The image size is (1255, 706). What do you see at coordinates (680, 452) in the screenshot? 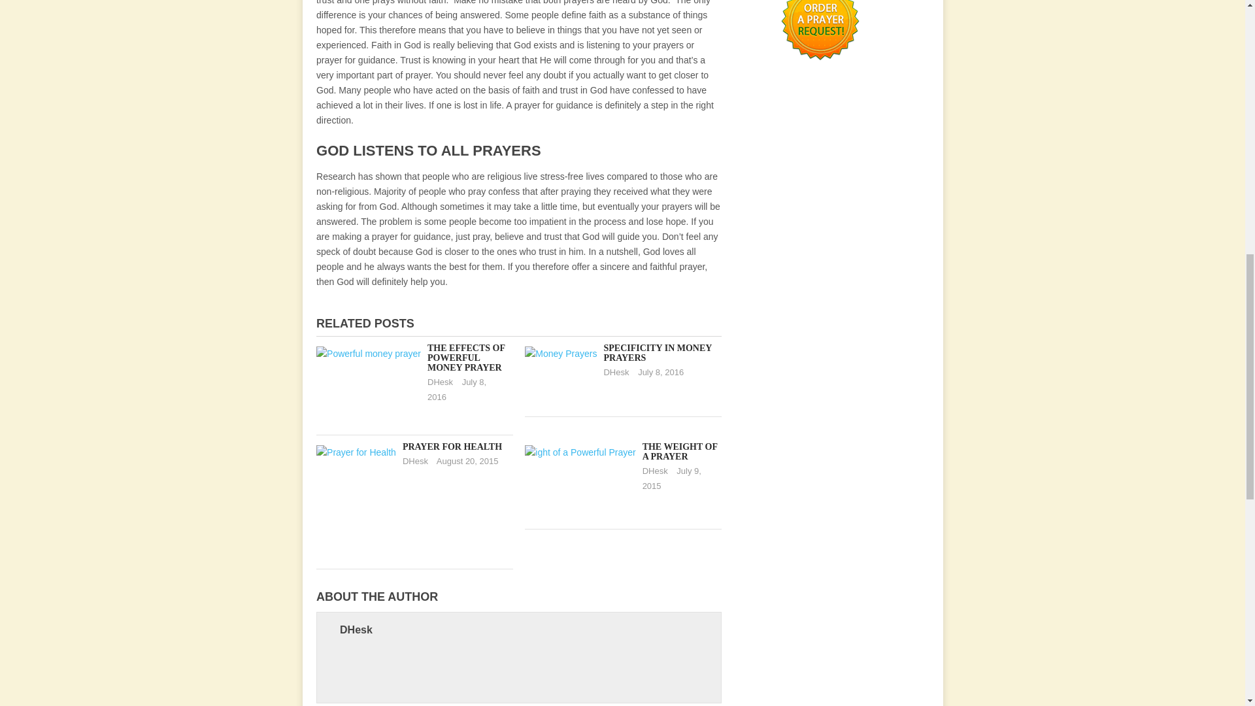
I see `THE WEIGHT OF A PRAYER` at bounding box center [680, 452].